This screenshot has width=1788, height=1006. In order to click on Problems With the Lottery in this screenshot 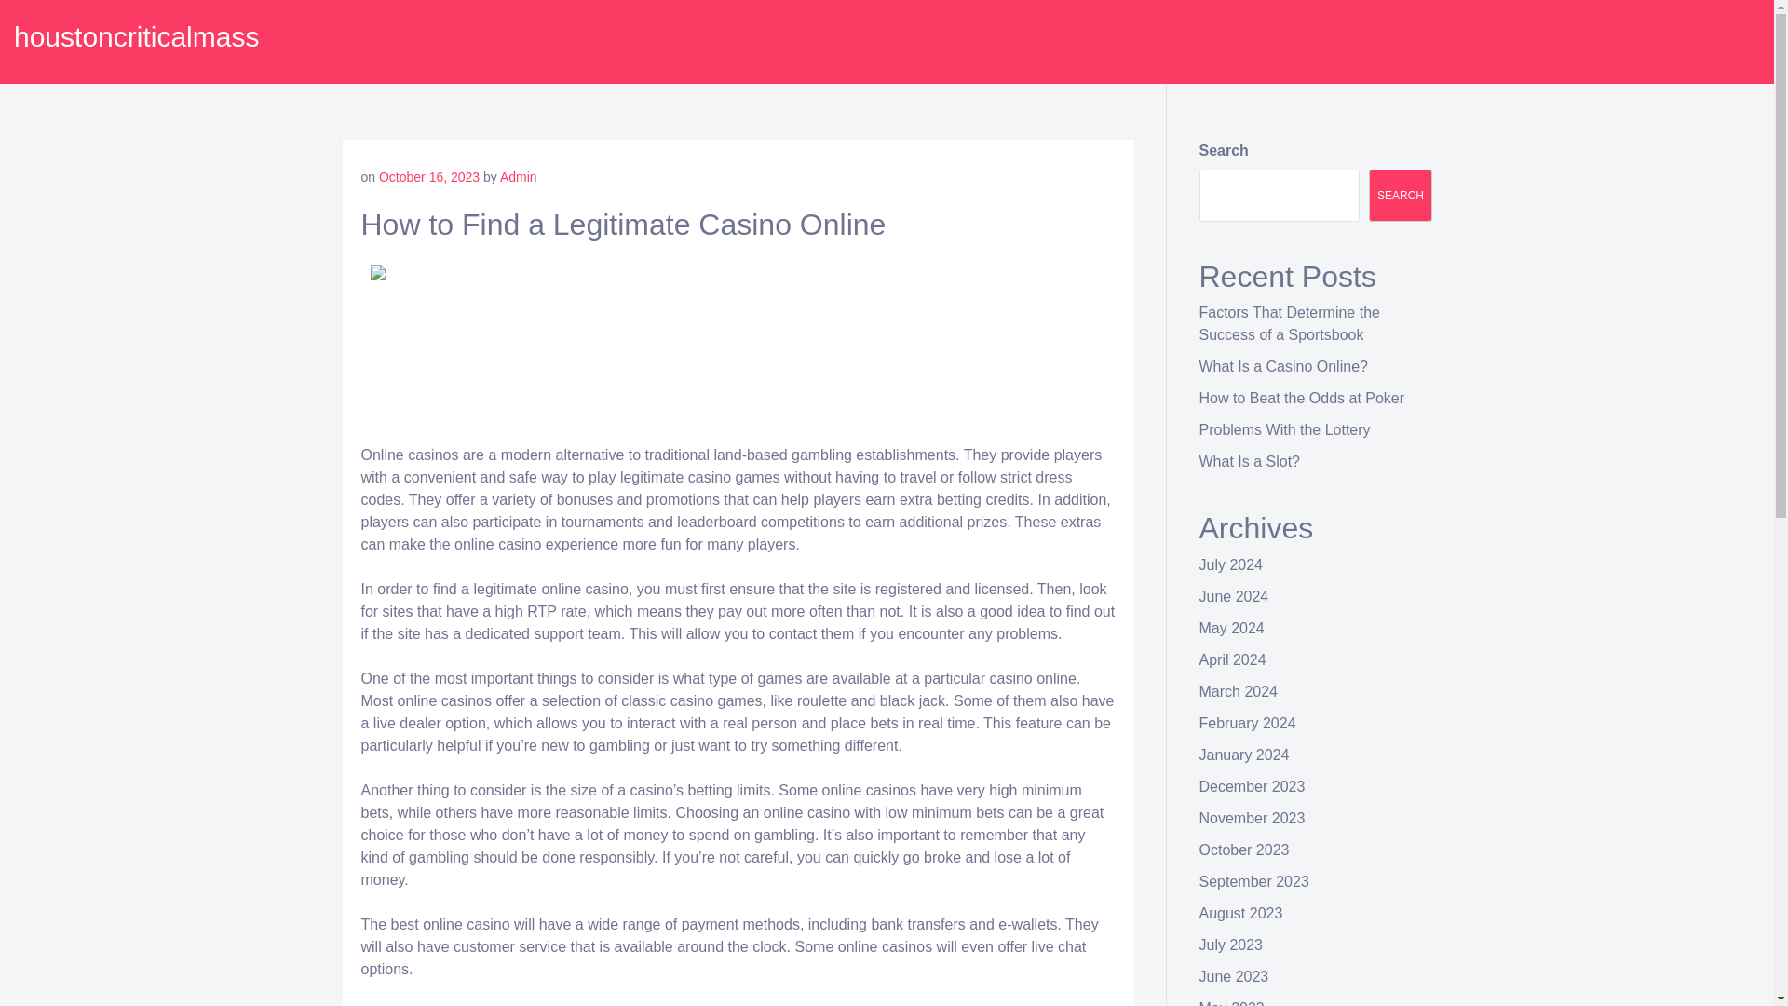, I will do `click(1285, 428)`.